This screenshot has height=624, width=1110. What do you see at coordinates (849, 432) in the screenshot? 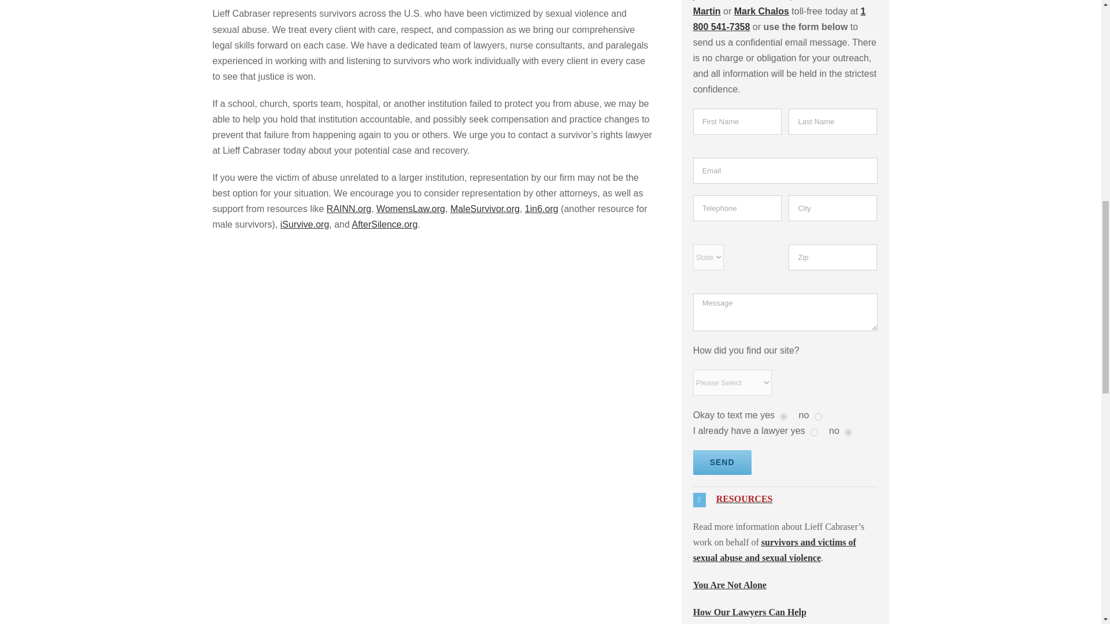
I see `no` at bounding box center [849, 432].